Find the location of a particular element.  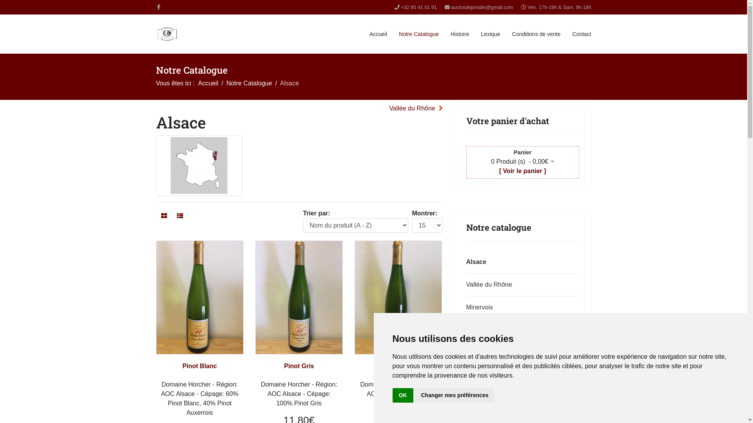

Bordeaux is located at coordinates (521, 398).